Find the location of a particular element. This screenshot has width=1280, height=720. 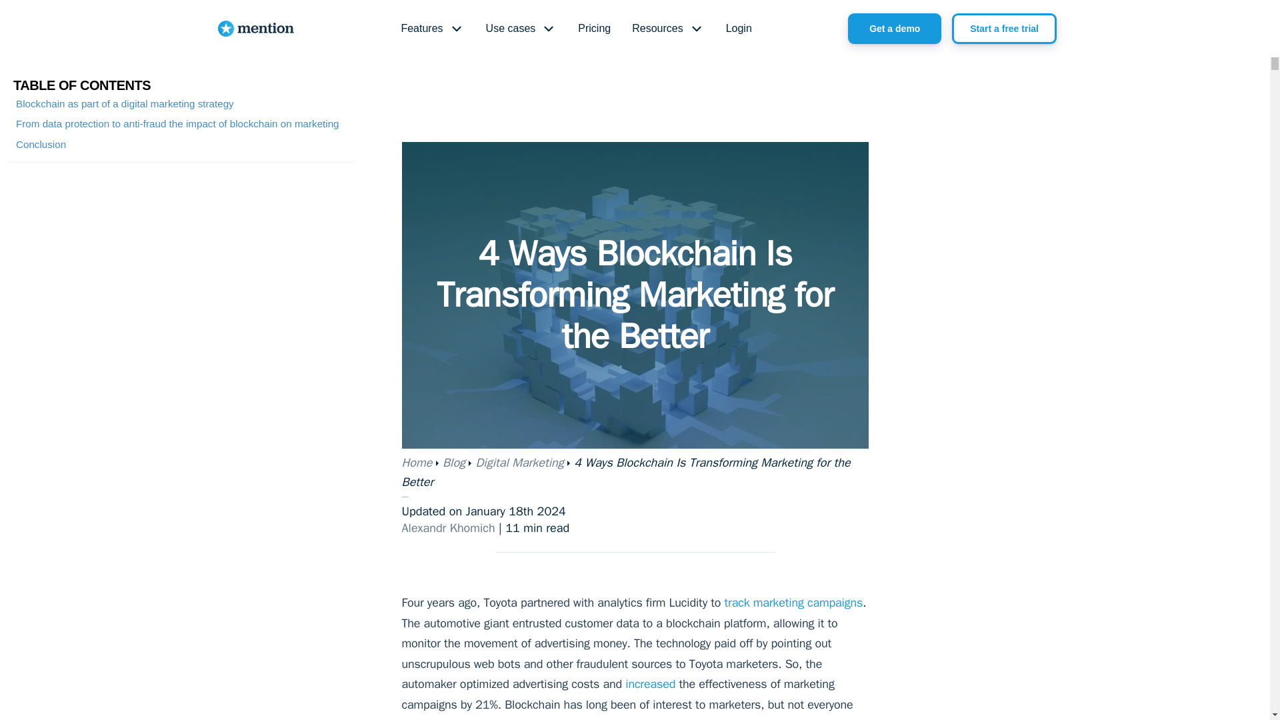

Pricing is located at coordinates (593, 29).